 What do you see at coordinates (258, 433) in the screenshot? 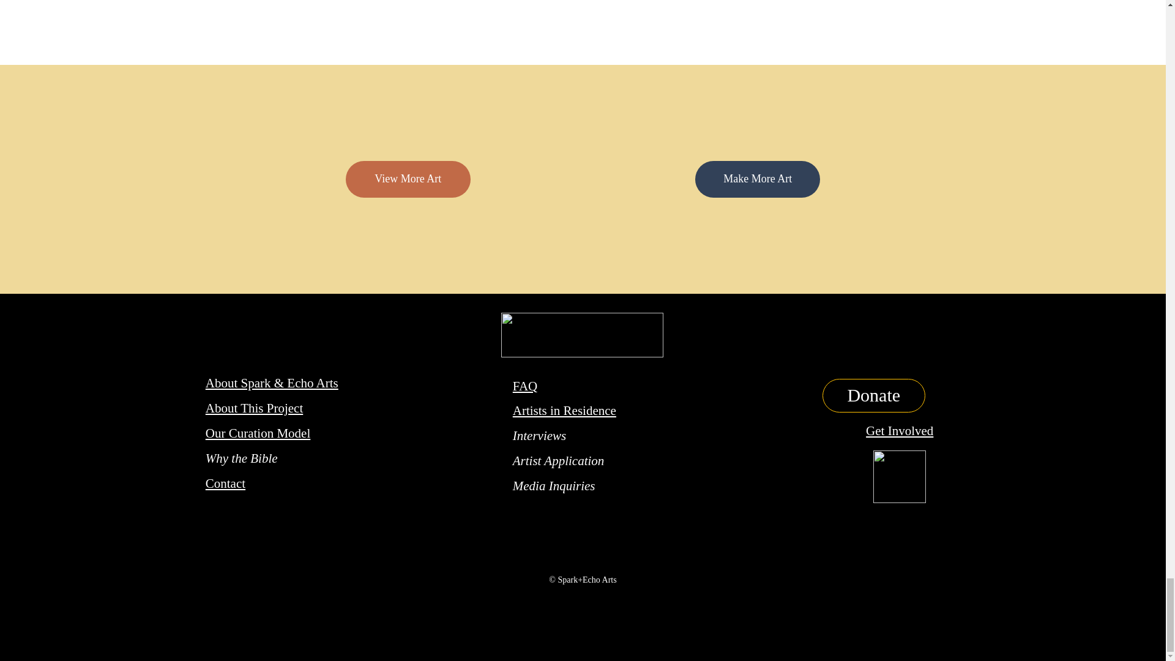
I see `Our Curation Model` at bounding box center [258, 433].